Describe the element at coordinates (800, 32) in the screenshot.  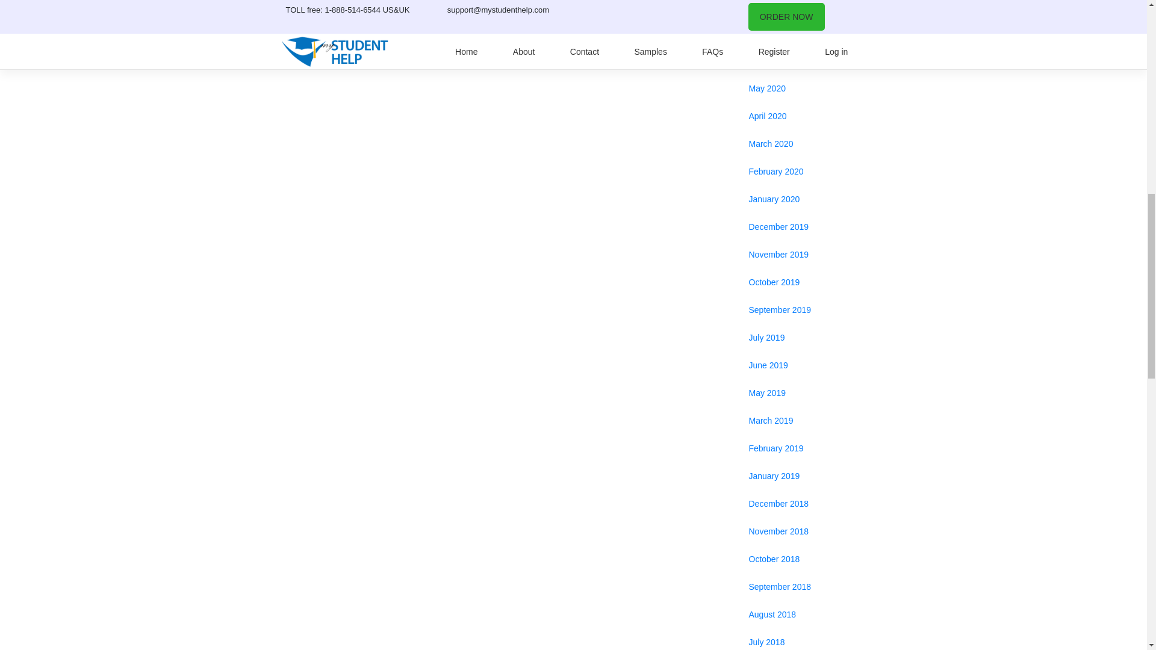
I see `July 2020` at that location.